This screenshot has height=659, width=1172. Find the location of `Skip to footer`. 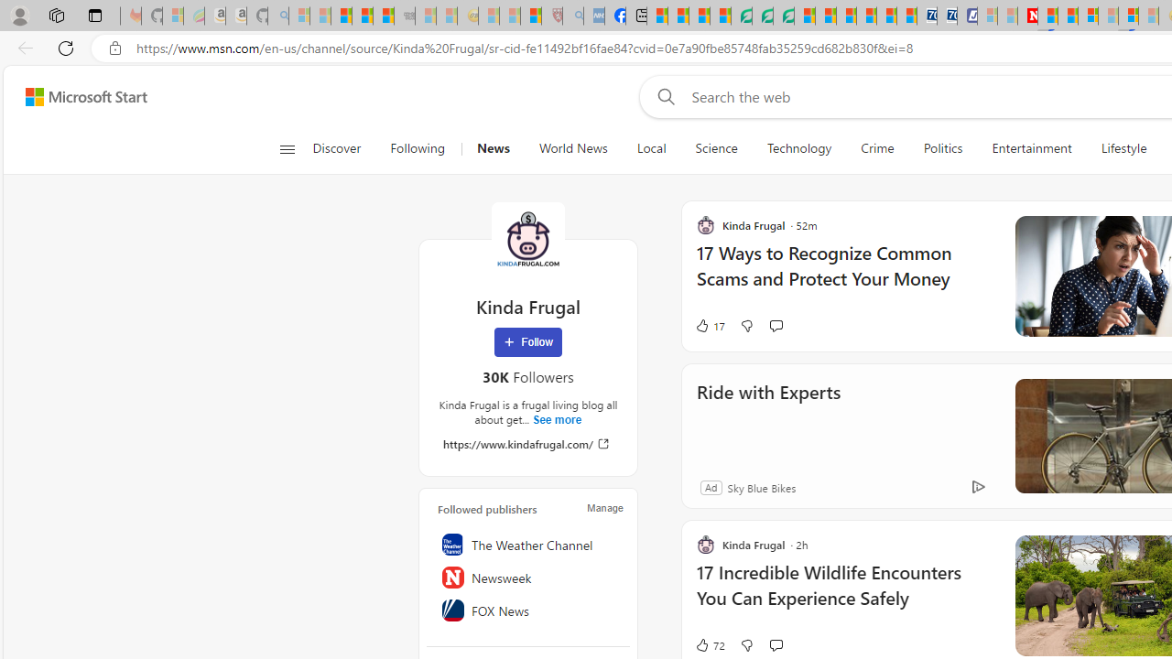

Skip to footer is located at coordinates (75, 97).